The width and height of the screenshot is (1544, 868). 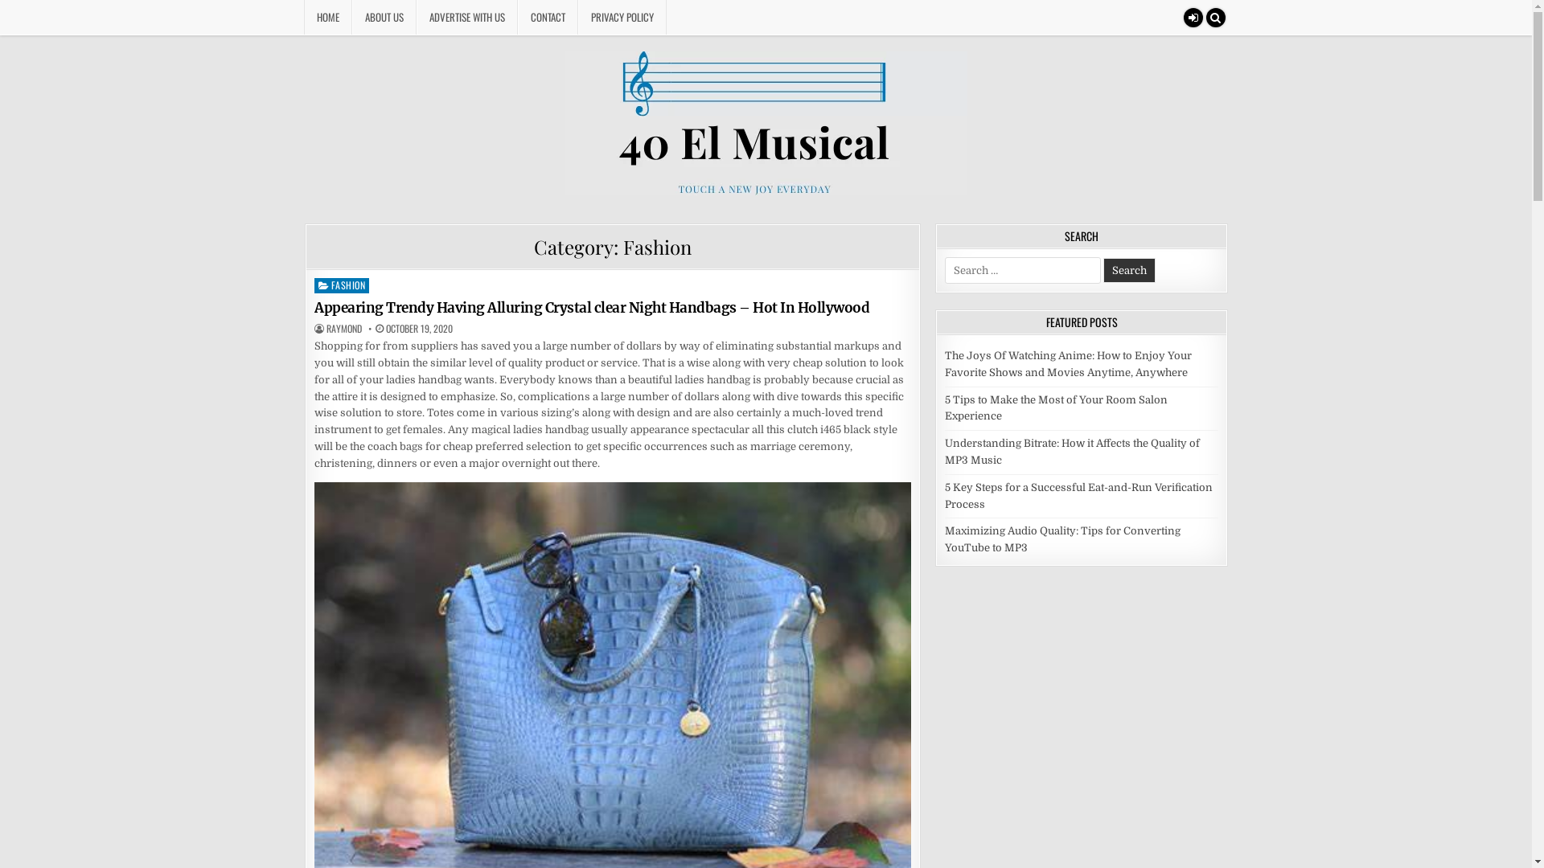 I want to click on Search, so click(x=1129, y=270).